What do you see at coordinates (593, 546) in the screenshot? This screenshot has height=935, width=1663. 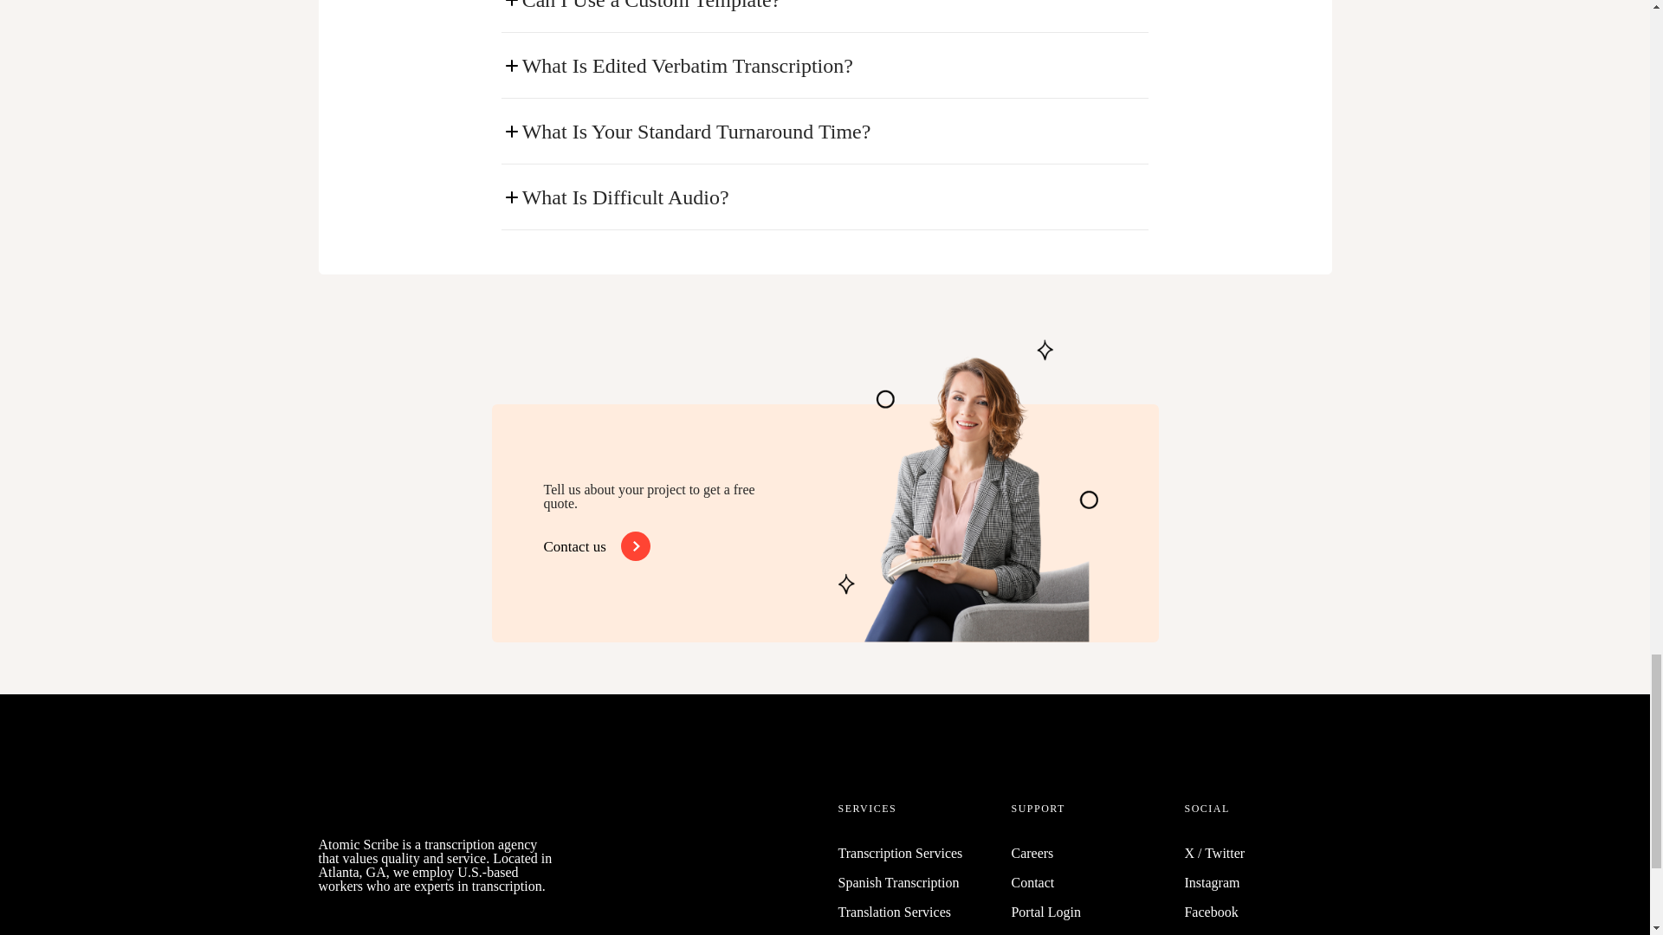 I see `Contact us` at bounding box center [593, 546].